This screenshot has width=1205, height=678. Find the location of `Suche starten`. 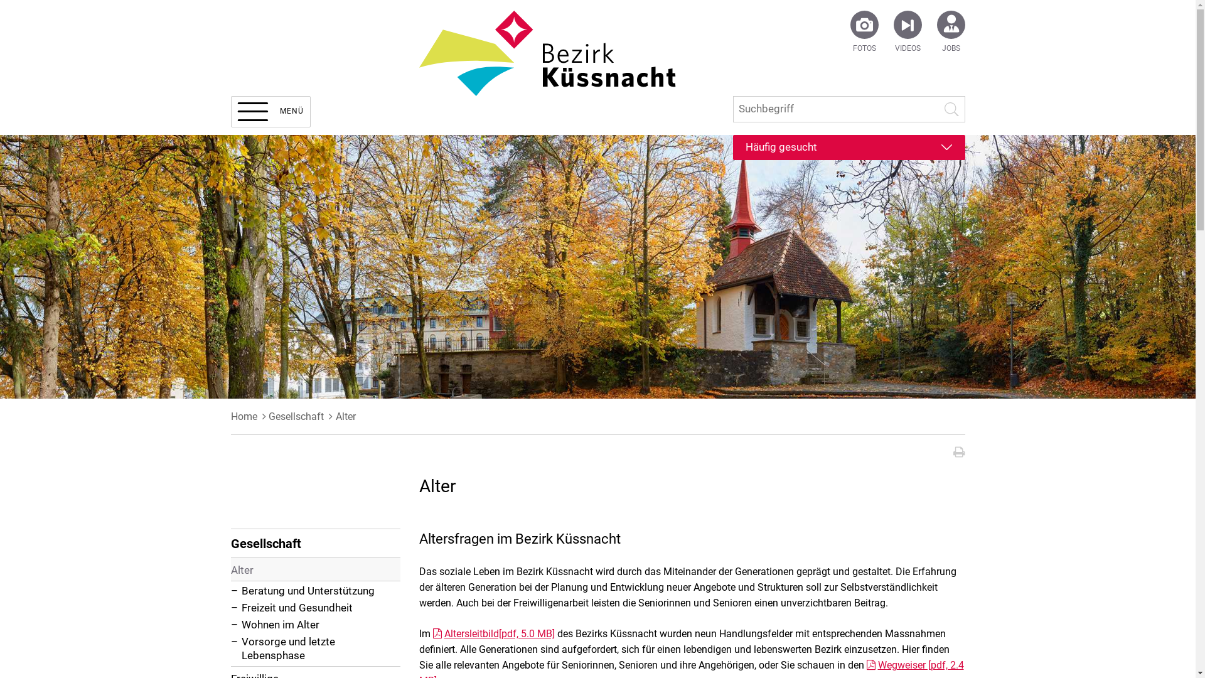

Suche starten is located at coordinates (953, 109).